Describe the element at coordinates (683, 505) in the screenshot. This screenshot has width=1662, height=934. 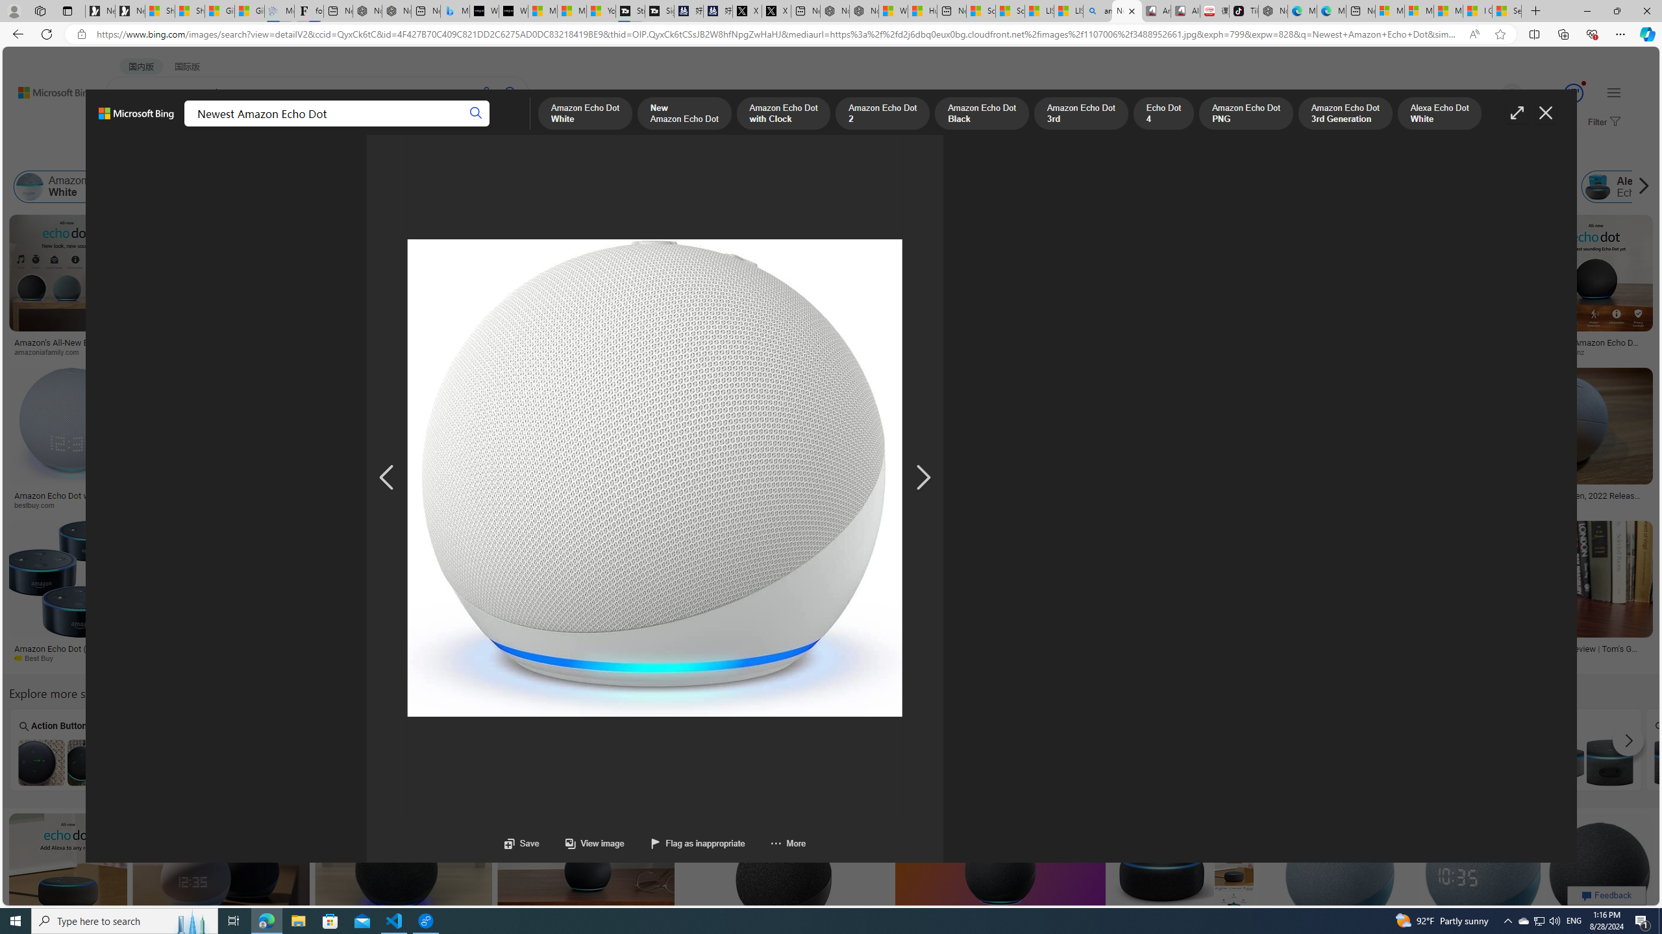
I see `INQUIRER.net` at that location.